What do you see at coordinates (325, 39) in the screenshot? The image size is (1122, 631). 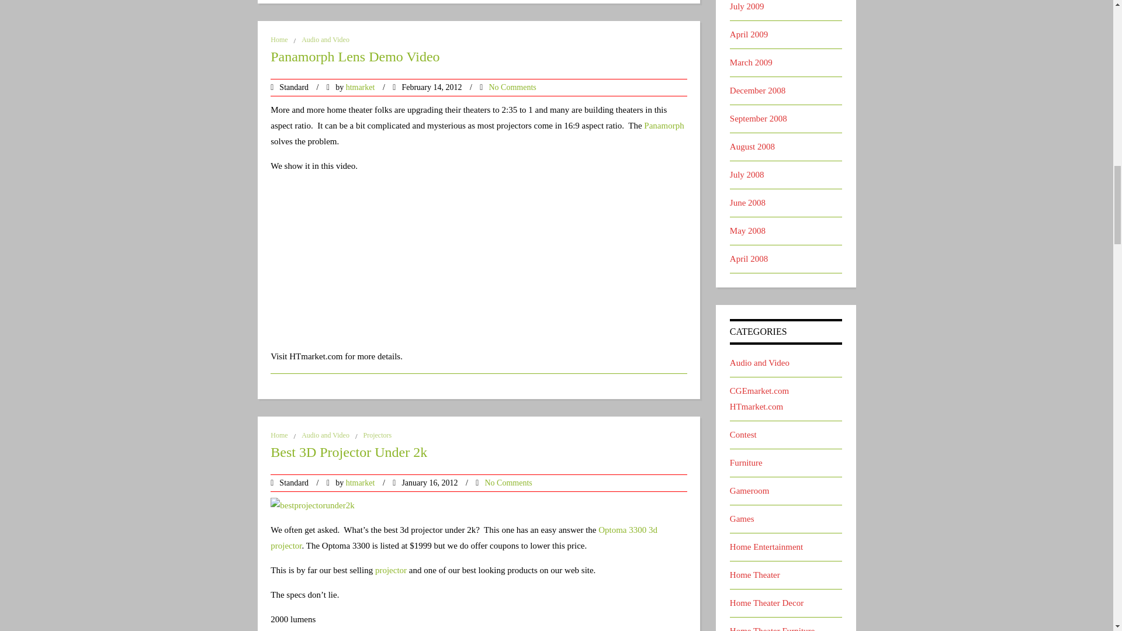 I see `Audio and Video` at bounding box center [325, 39].